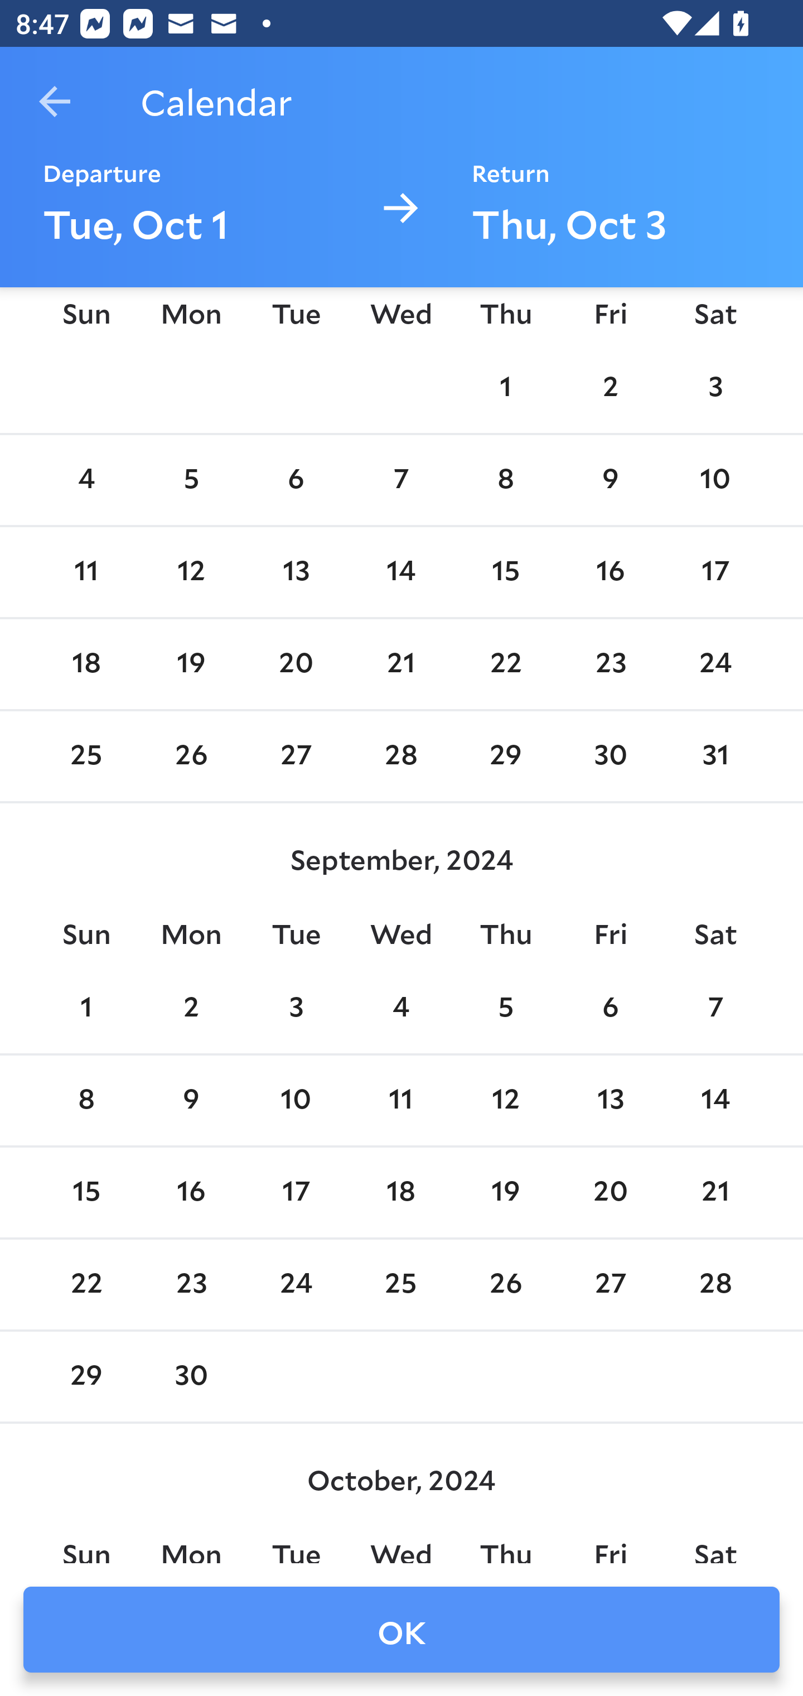 The image size is (803, 1696). Describe the element at coordinates (401, 1009) in the screenshot. I see `4` at that location.